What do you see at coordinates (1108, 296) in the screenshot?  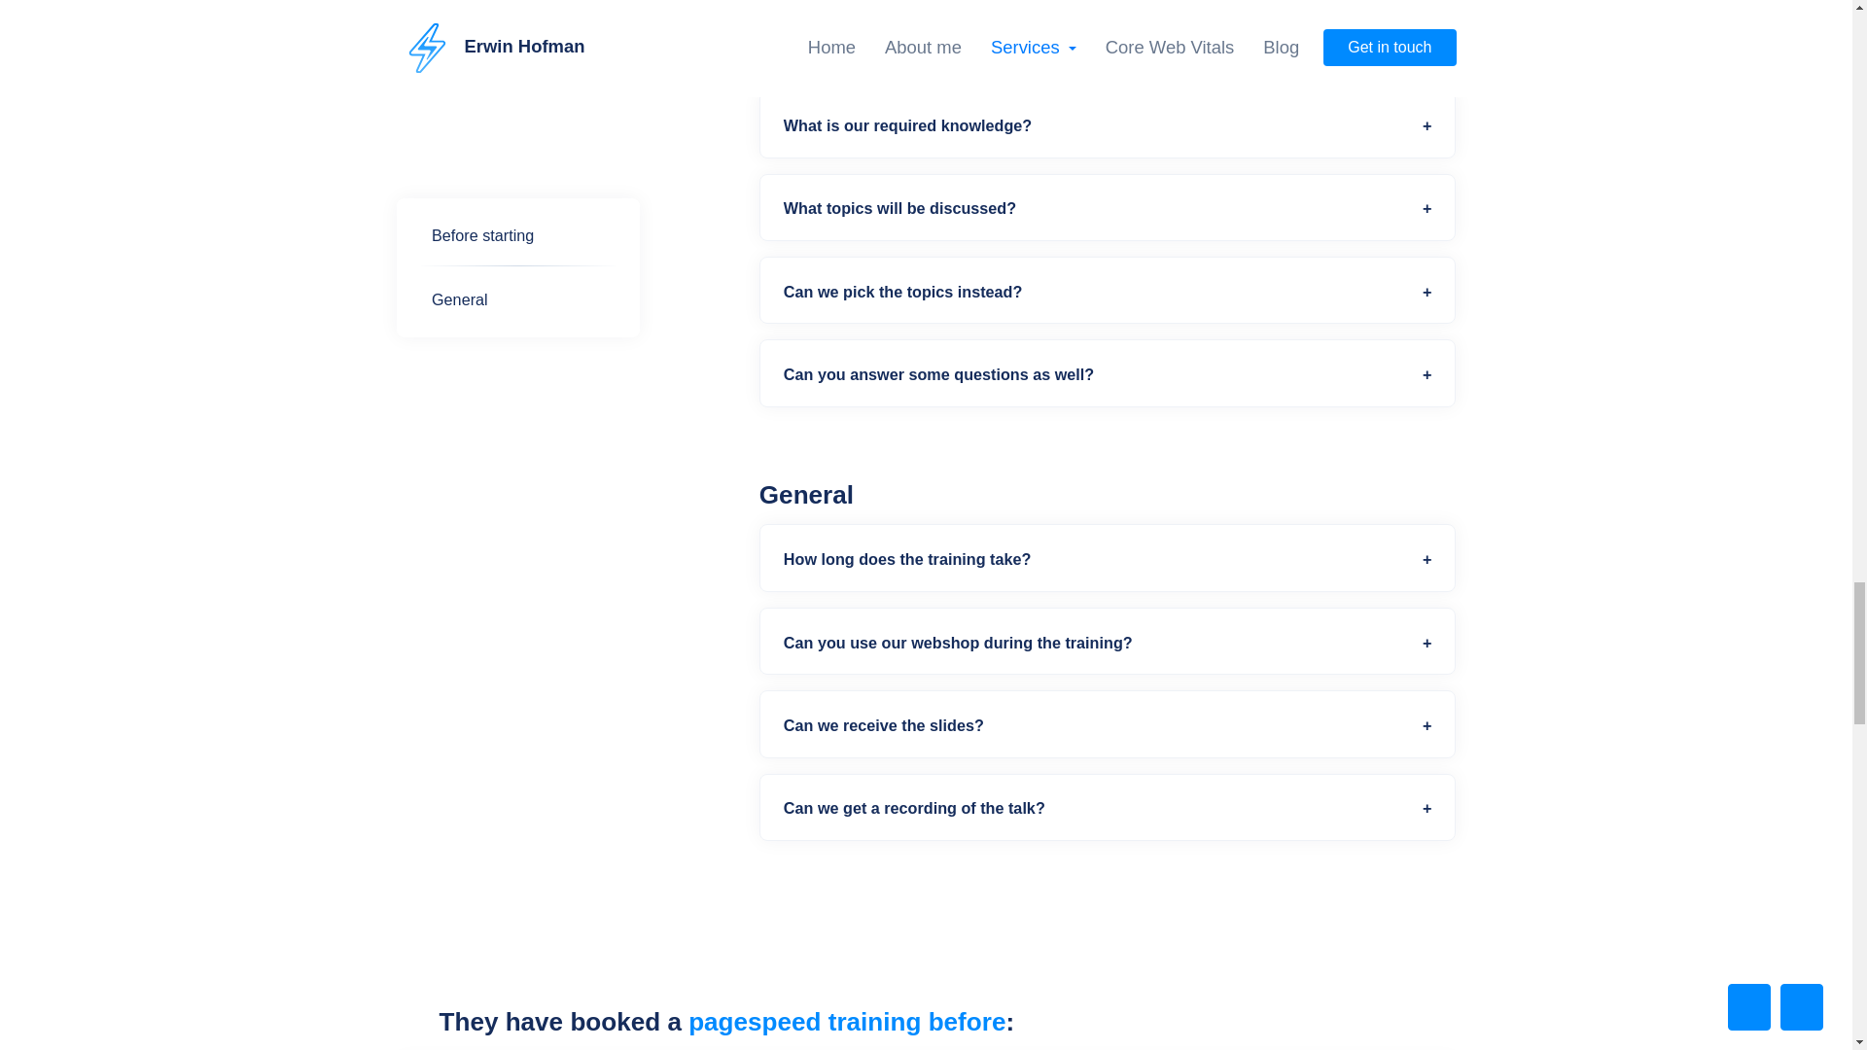 I see `Can we pick the topics instead?` at bounding box center [1108, 296].